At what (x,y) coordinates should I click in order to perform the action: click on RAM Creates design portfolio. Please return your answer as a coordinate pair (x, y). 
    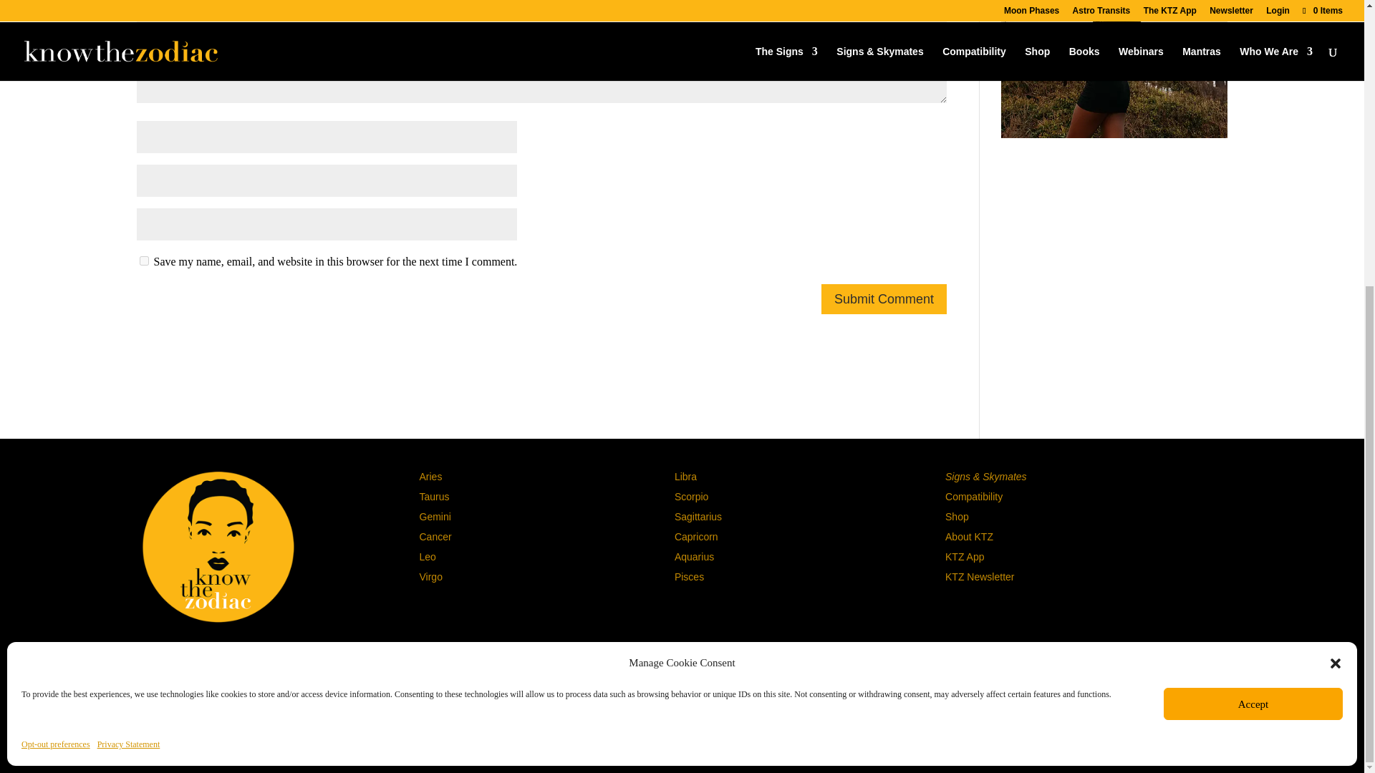
    Looking at the image, I should click on (874, 734).